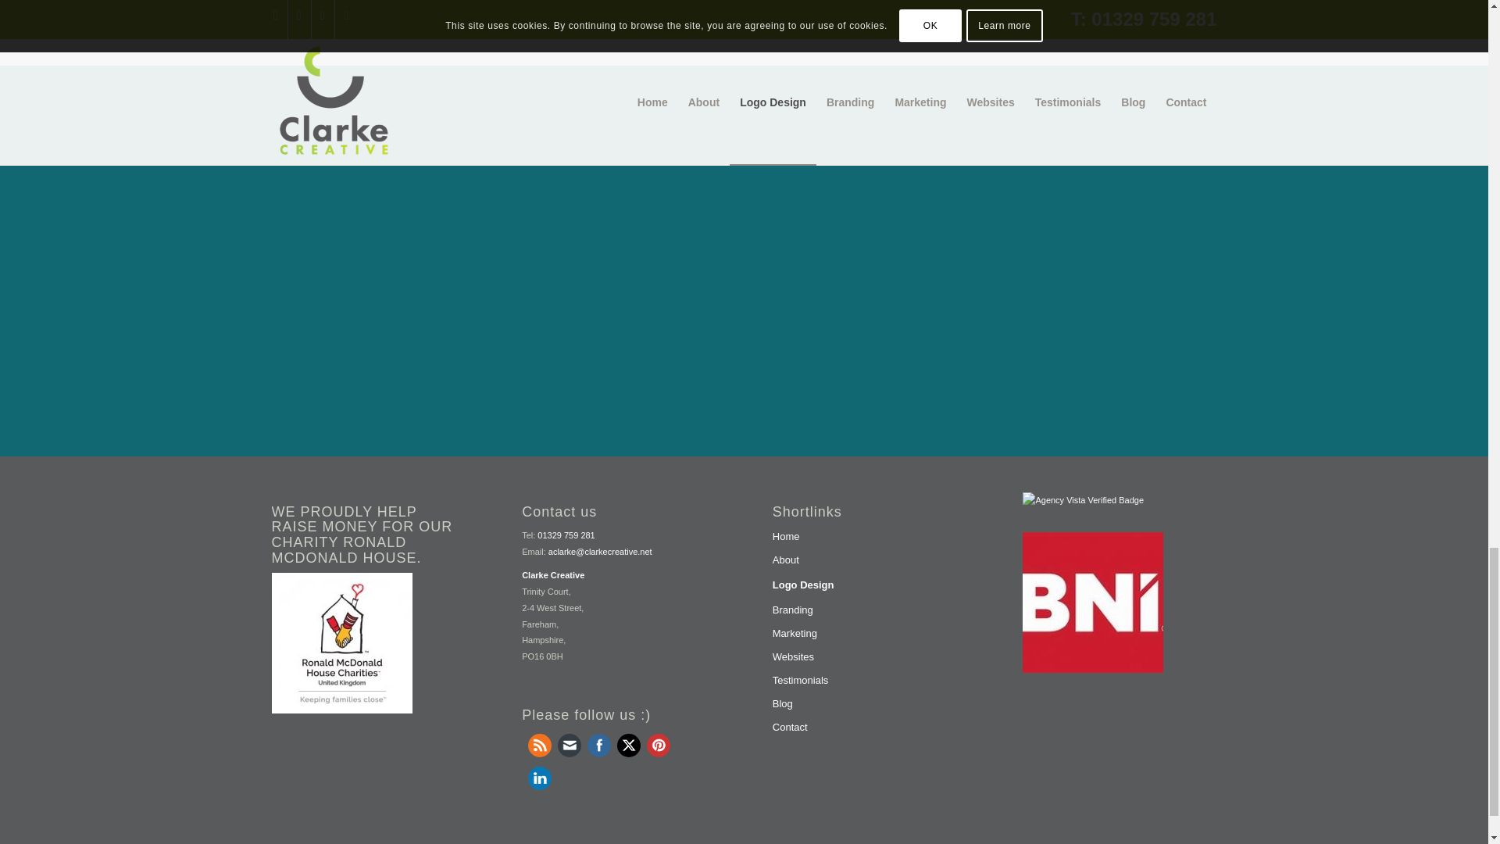 The width and height of the screenshot is (1500, 844). I want to click on Branding, so click(869, 611).